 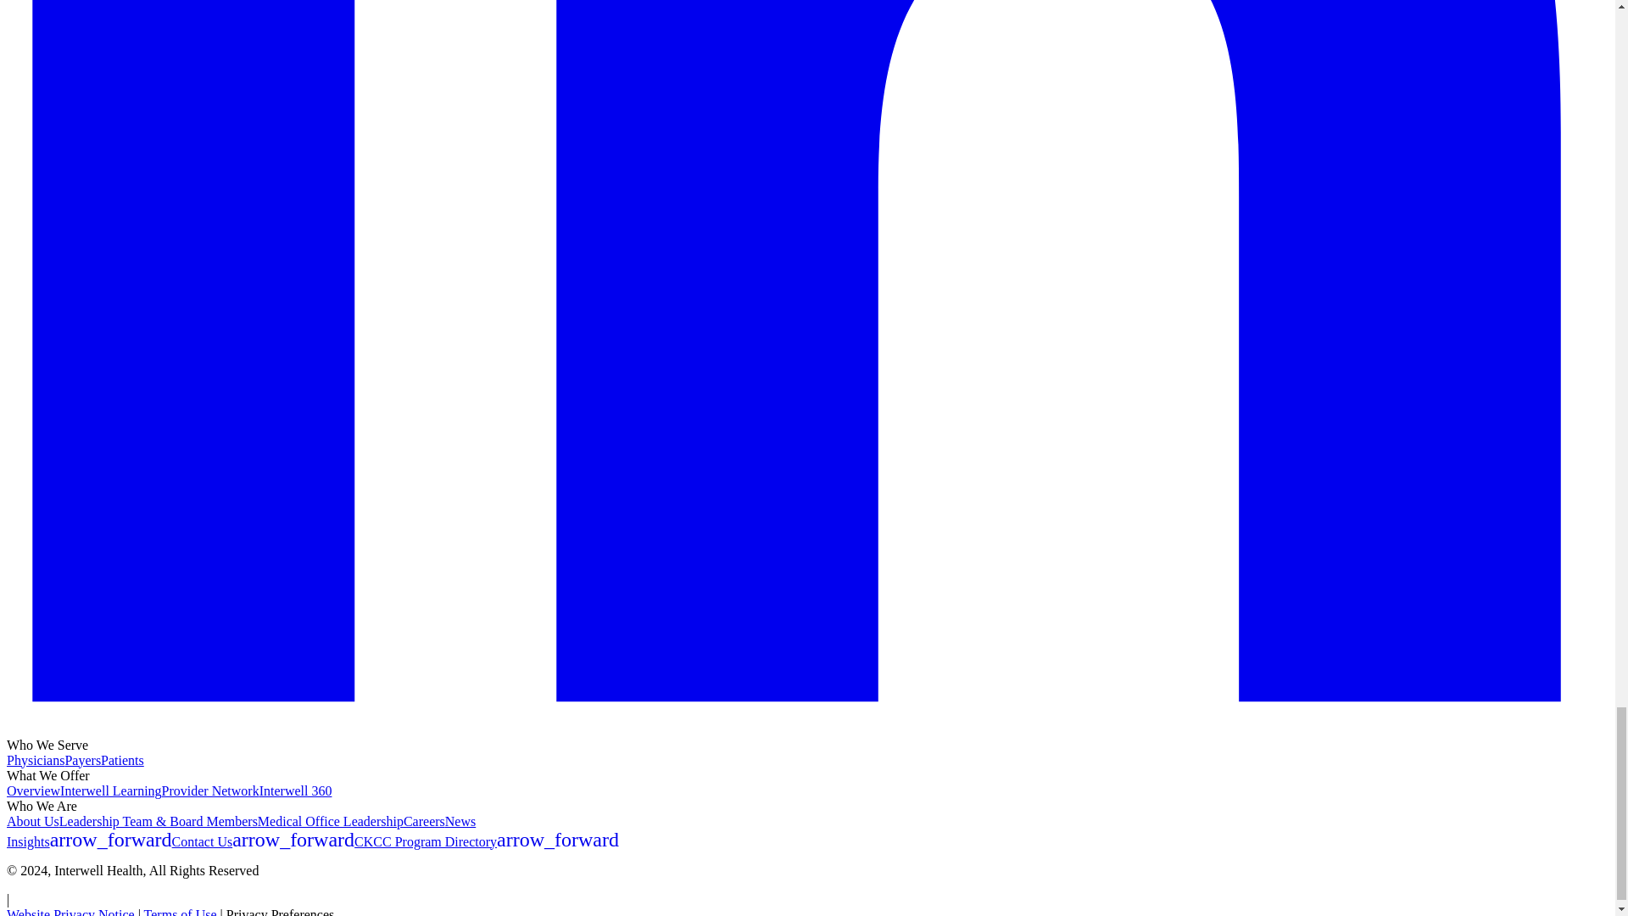 What do you see at coordinates (210, 790) in the screenshot?
I see `Provider Network` at bounding box center [210, 790].